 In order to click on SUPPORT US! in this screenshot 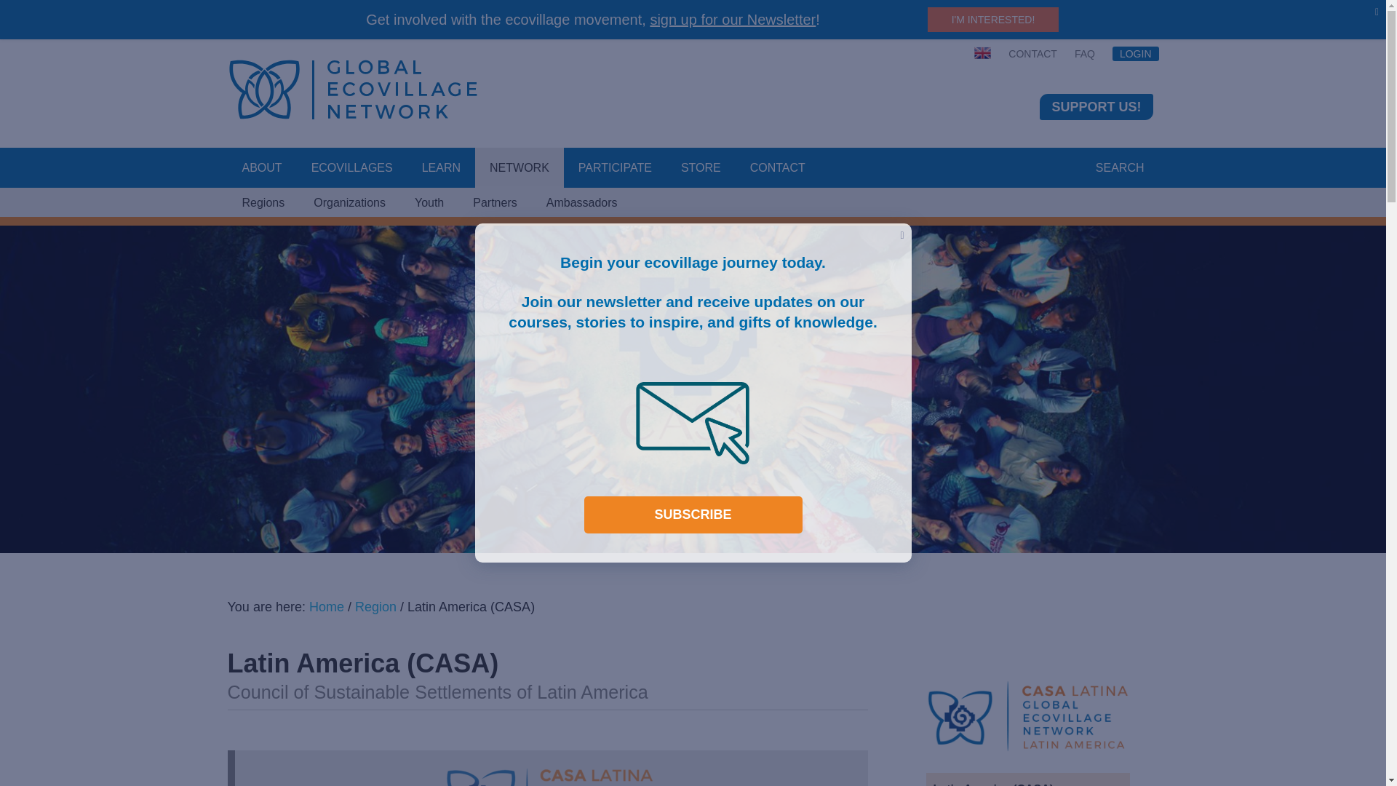, I will do `click(1096, 106)`.